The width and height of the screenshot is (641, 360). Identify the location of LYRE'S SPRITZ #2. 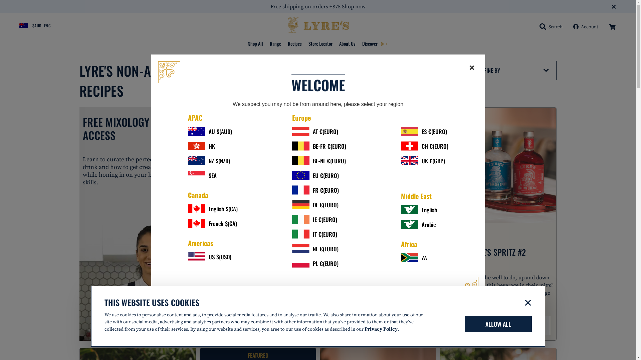
(498, 252).